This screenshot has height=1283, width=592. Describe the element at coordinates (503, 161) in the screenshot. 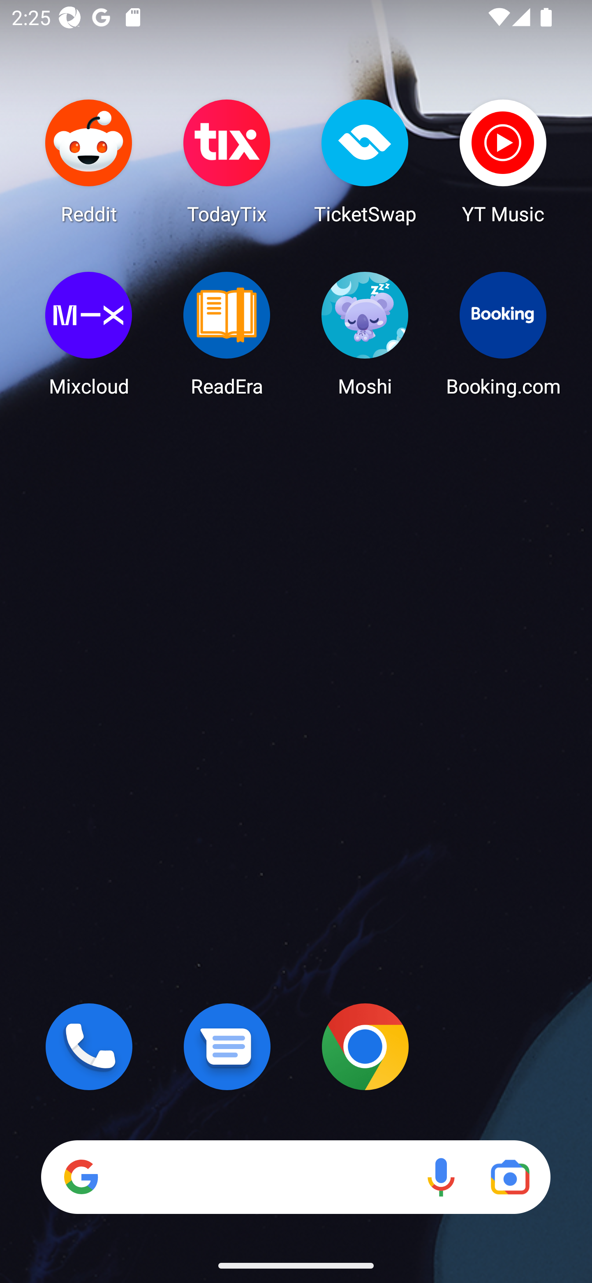

I see `YT Music` at that location.